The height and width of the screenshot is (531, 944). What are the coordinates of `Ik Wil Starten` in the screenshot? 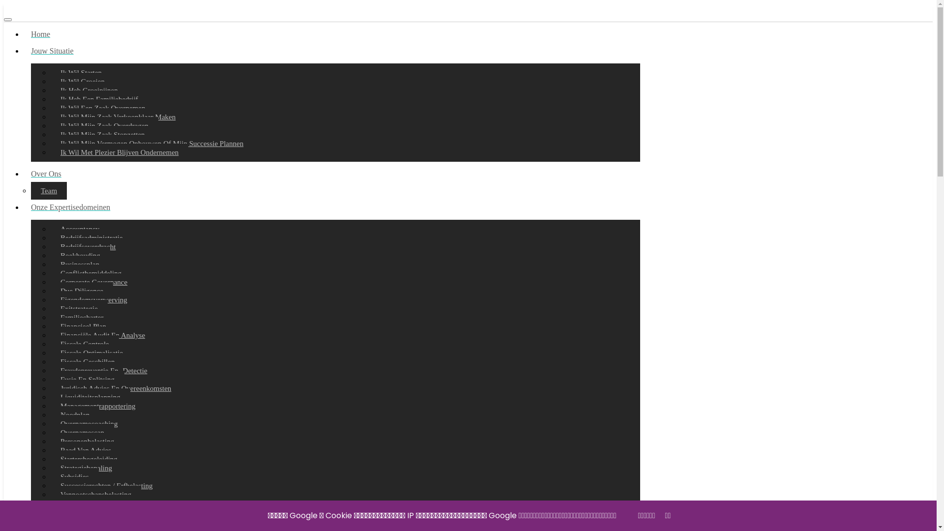 It's located at (81, 73).